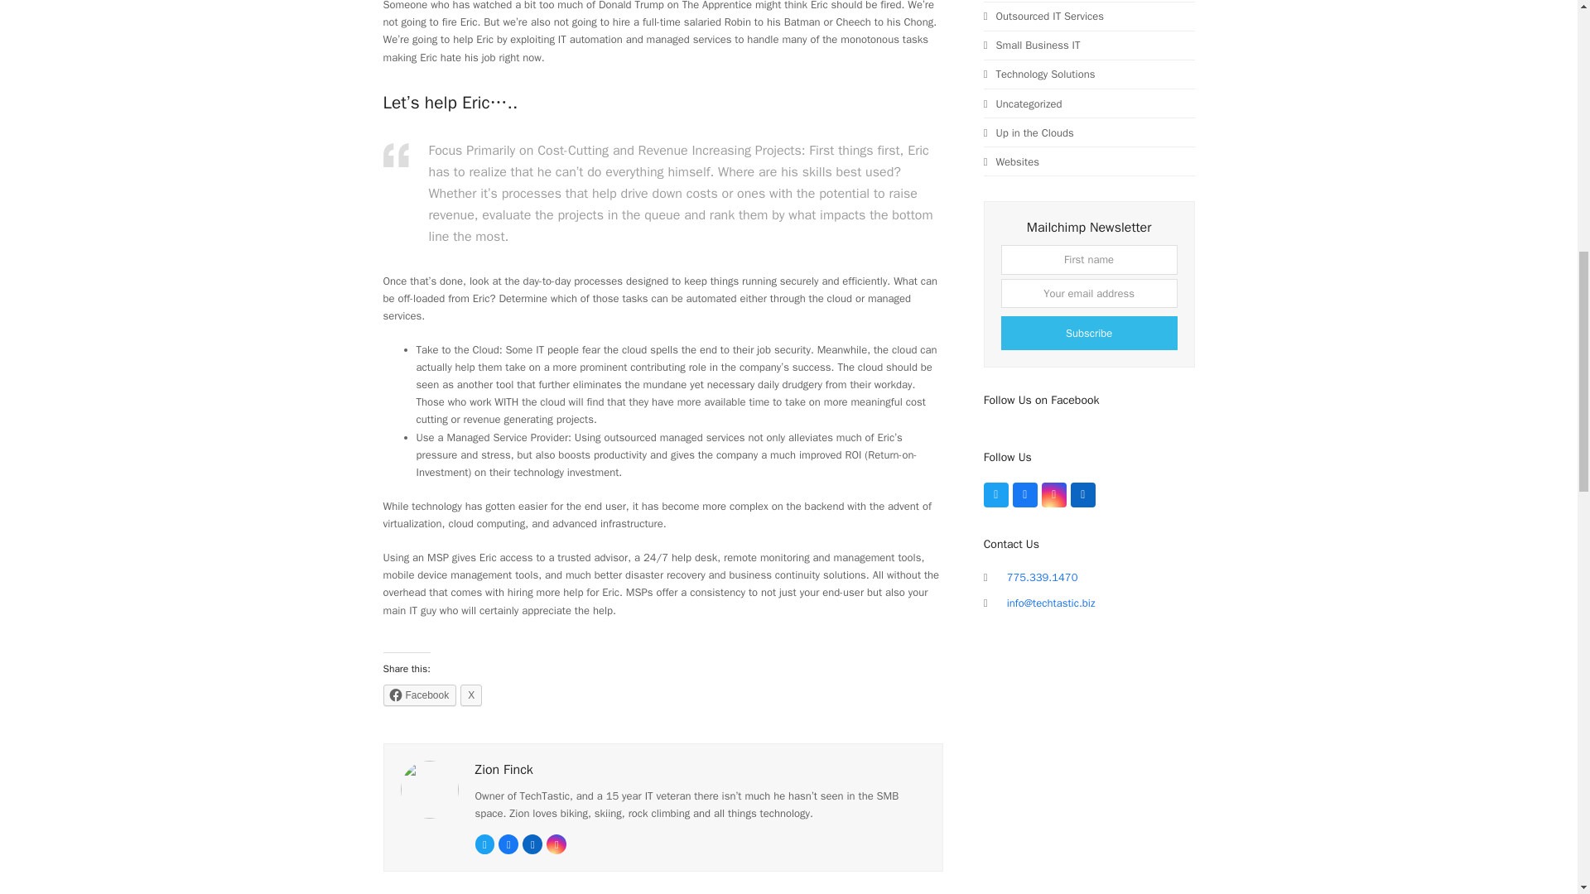 The height and width of the screenshot is (894, 1590). What do you see at coordinates (1053, 495) in the screenshot?
I see `Instagram` at bounding box center [1053, 495].